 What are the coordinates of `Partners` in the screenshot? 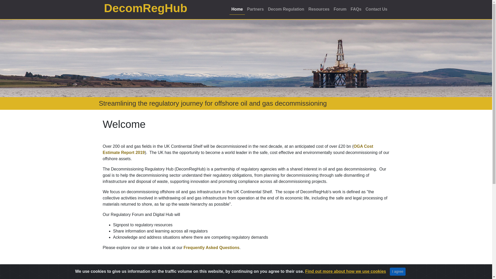 It's located at (255, 9).